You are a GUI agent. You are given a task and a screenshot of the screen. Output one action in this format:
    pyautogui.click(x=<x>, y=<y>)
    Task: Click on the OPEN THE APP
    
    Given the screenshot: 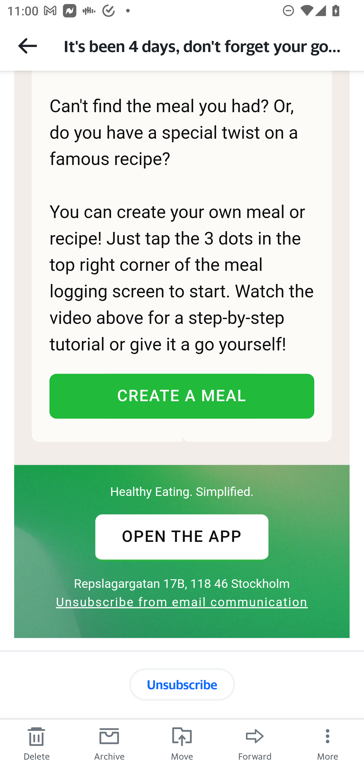 What is the action you would take?
    pyautogui.click(x=181, y=537)
    